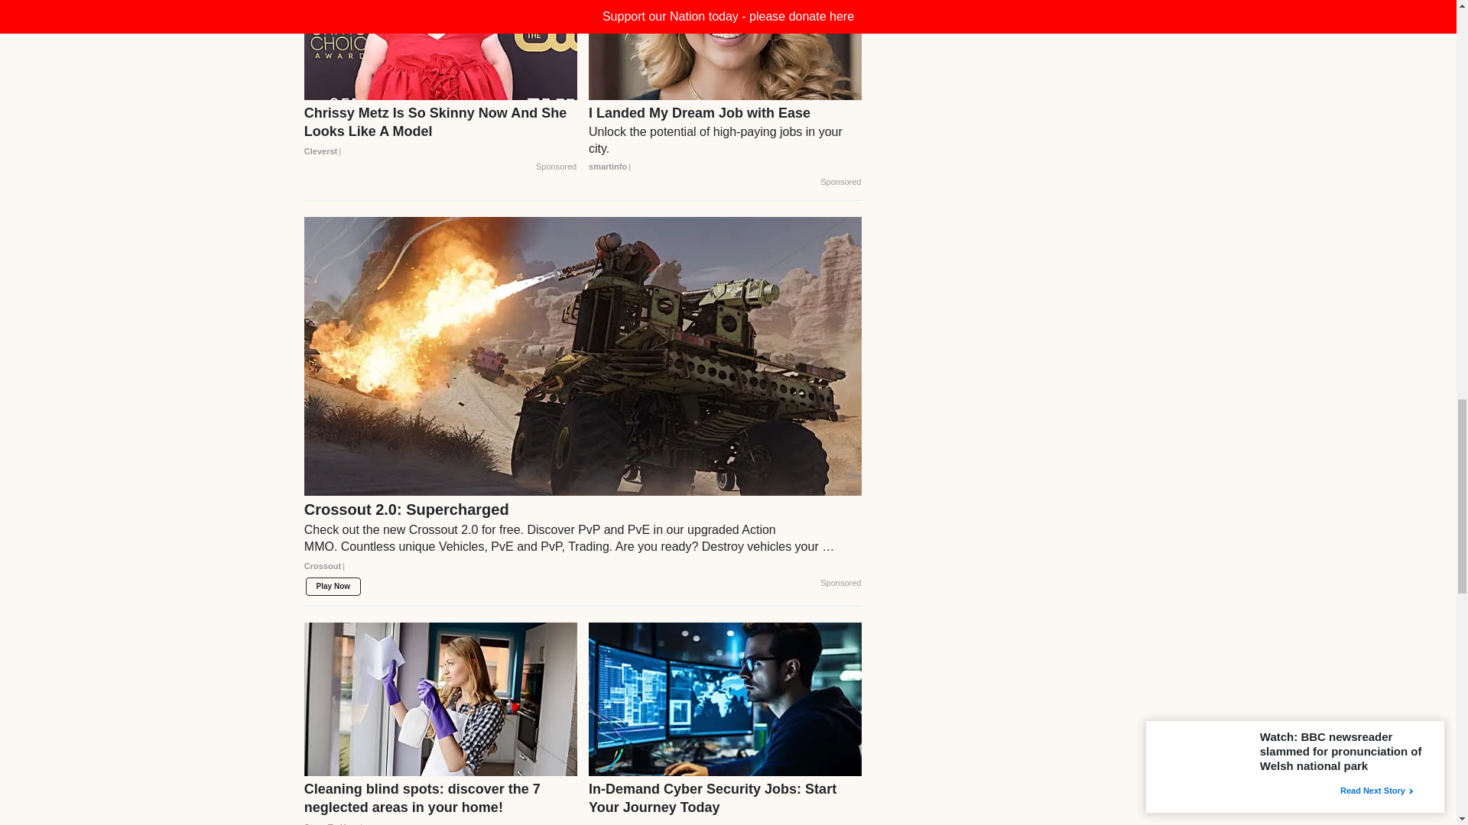 Image resolution: width=1468 pixels, height=825 pixels. I want to click on Sponsored, so click(840, 183).